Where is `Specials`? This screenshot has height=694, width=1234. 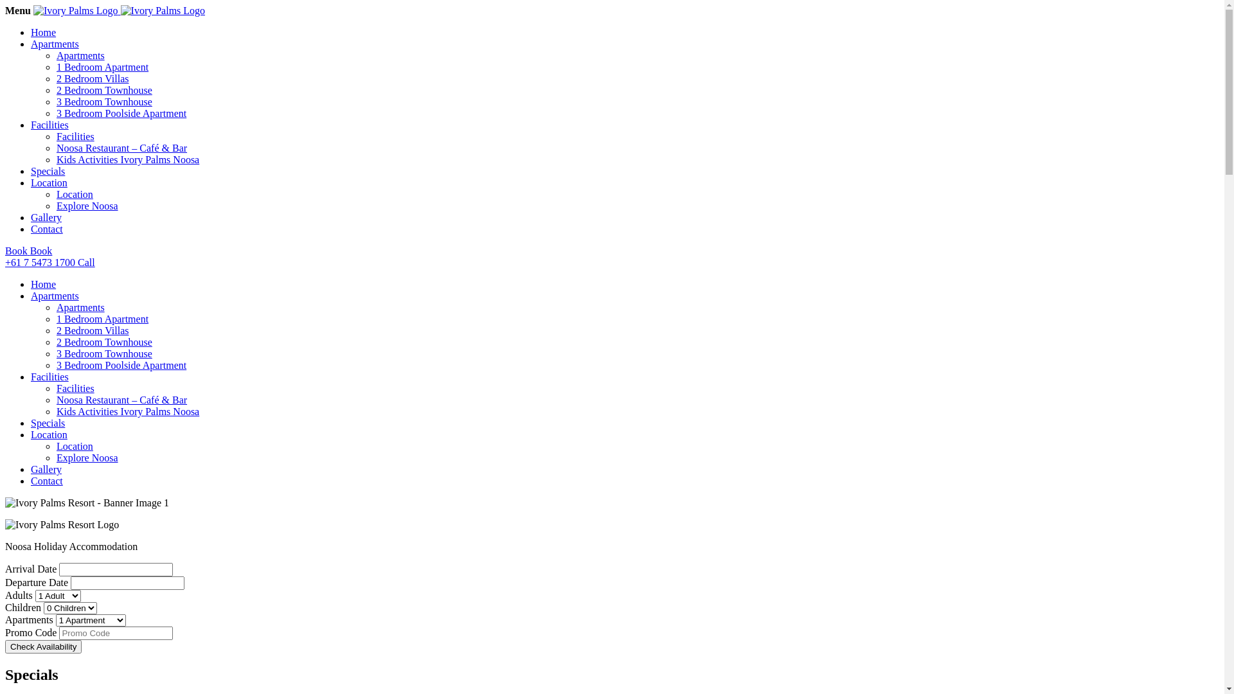 Specials is located at coordinates (48, 423).